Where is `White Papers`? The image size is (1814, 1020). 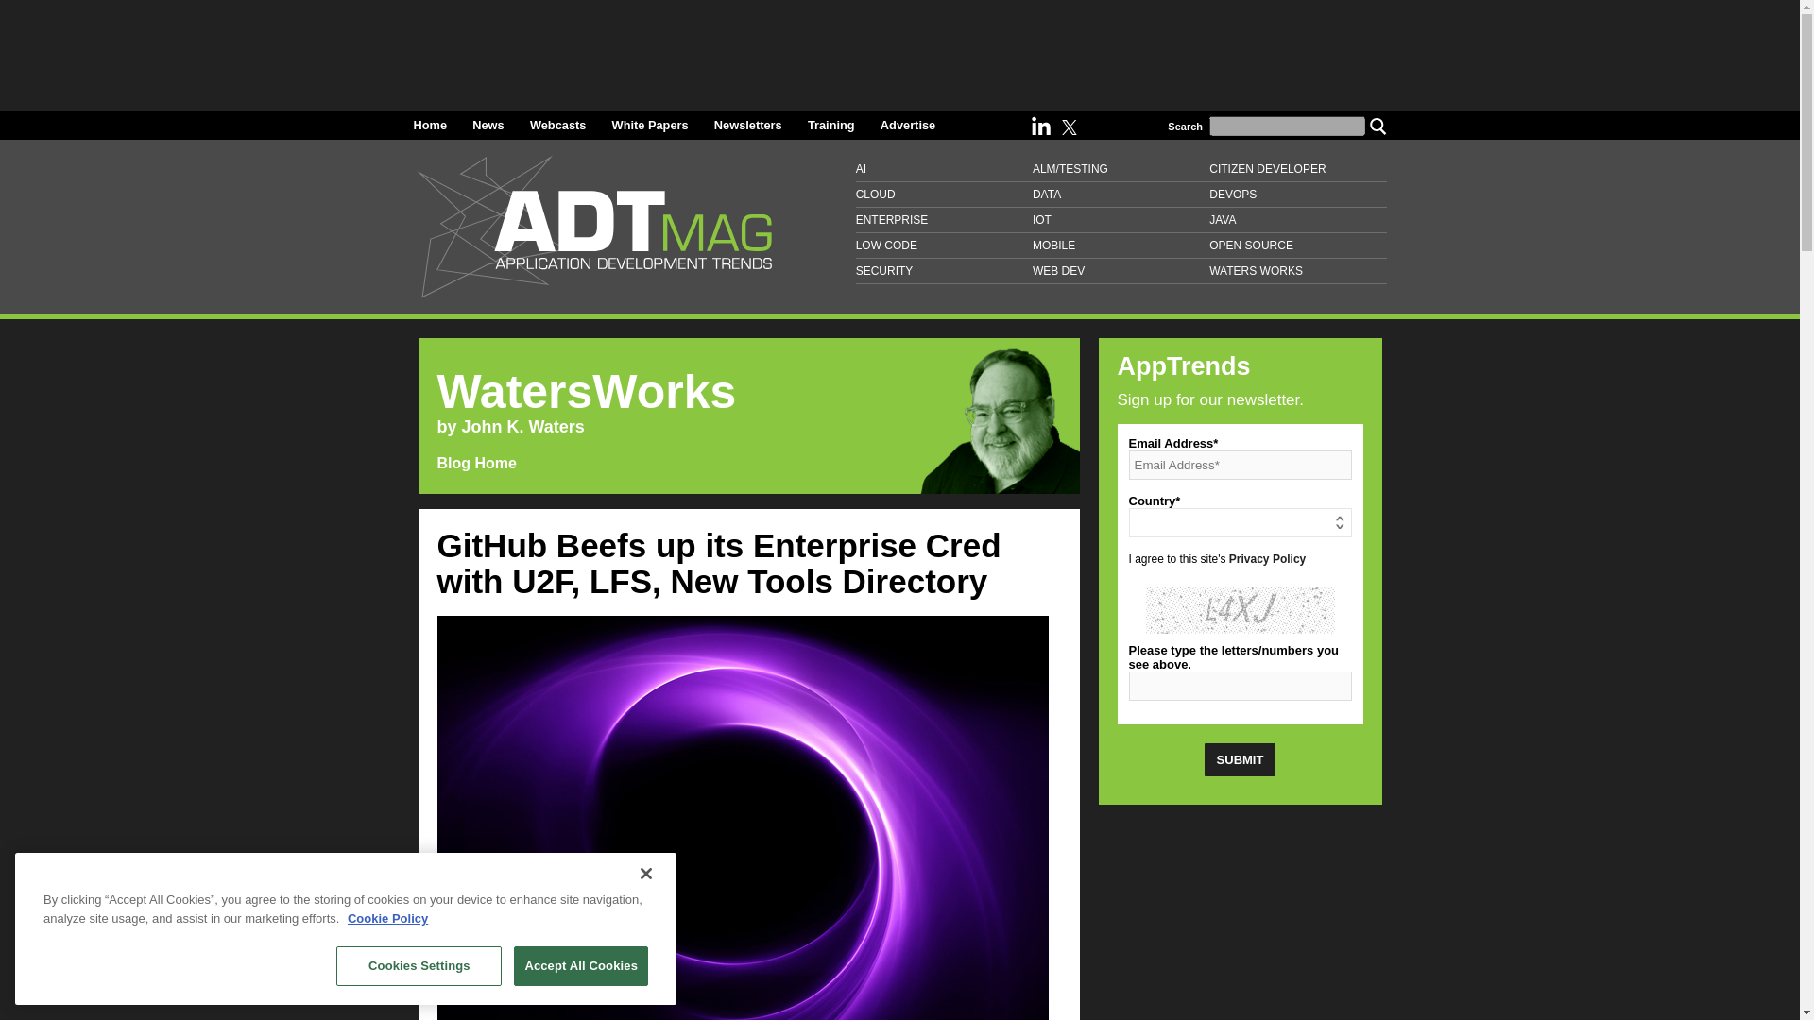
White Papers is located at coordinates (650, 125).